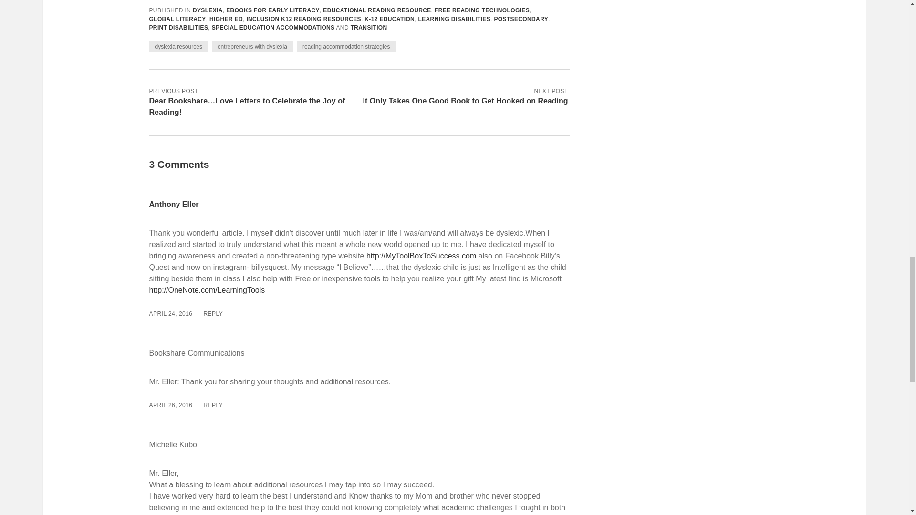  What do you see at coordinates (252, 47) in the screenshot?
I see `entrepreneurs with dyslexia` at bounding box center [252, 47].